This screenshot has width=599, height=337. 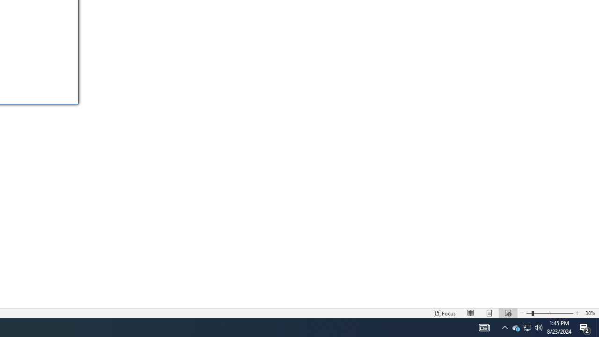 I want to click on Action Center, 2 new notifications, so click(x=585, y=328).